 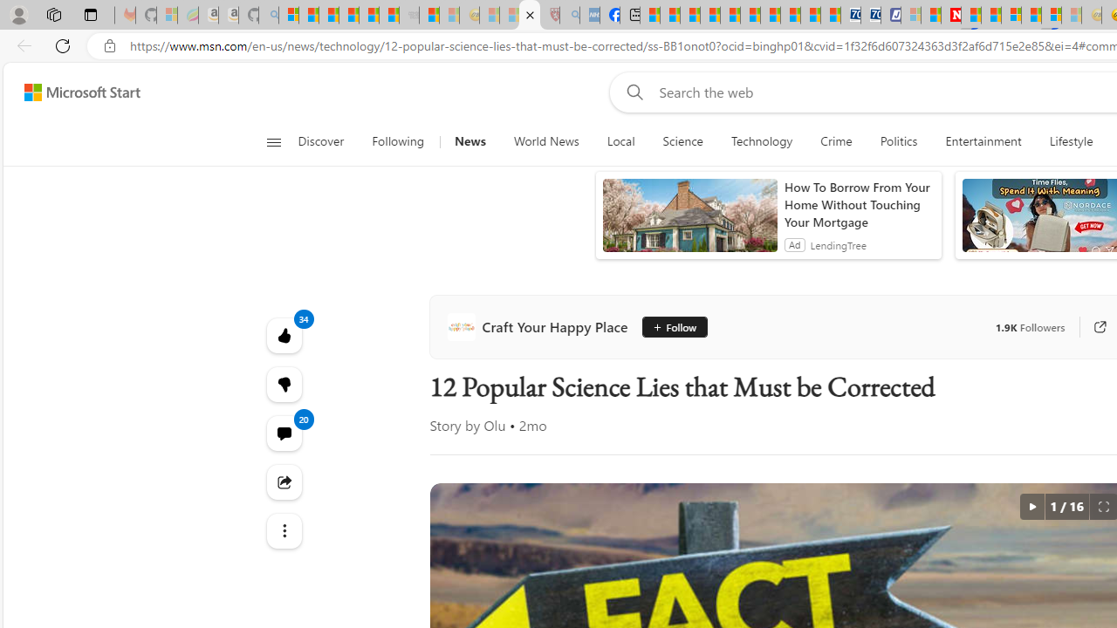 What do you see at coordinates (283, 384) in the screenshot?
I see `34` at bounding box center [283, 384].